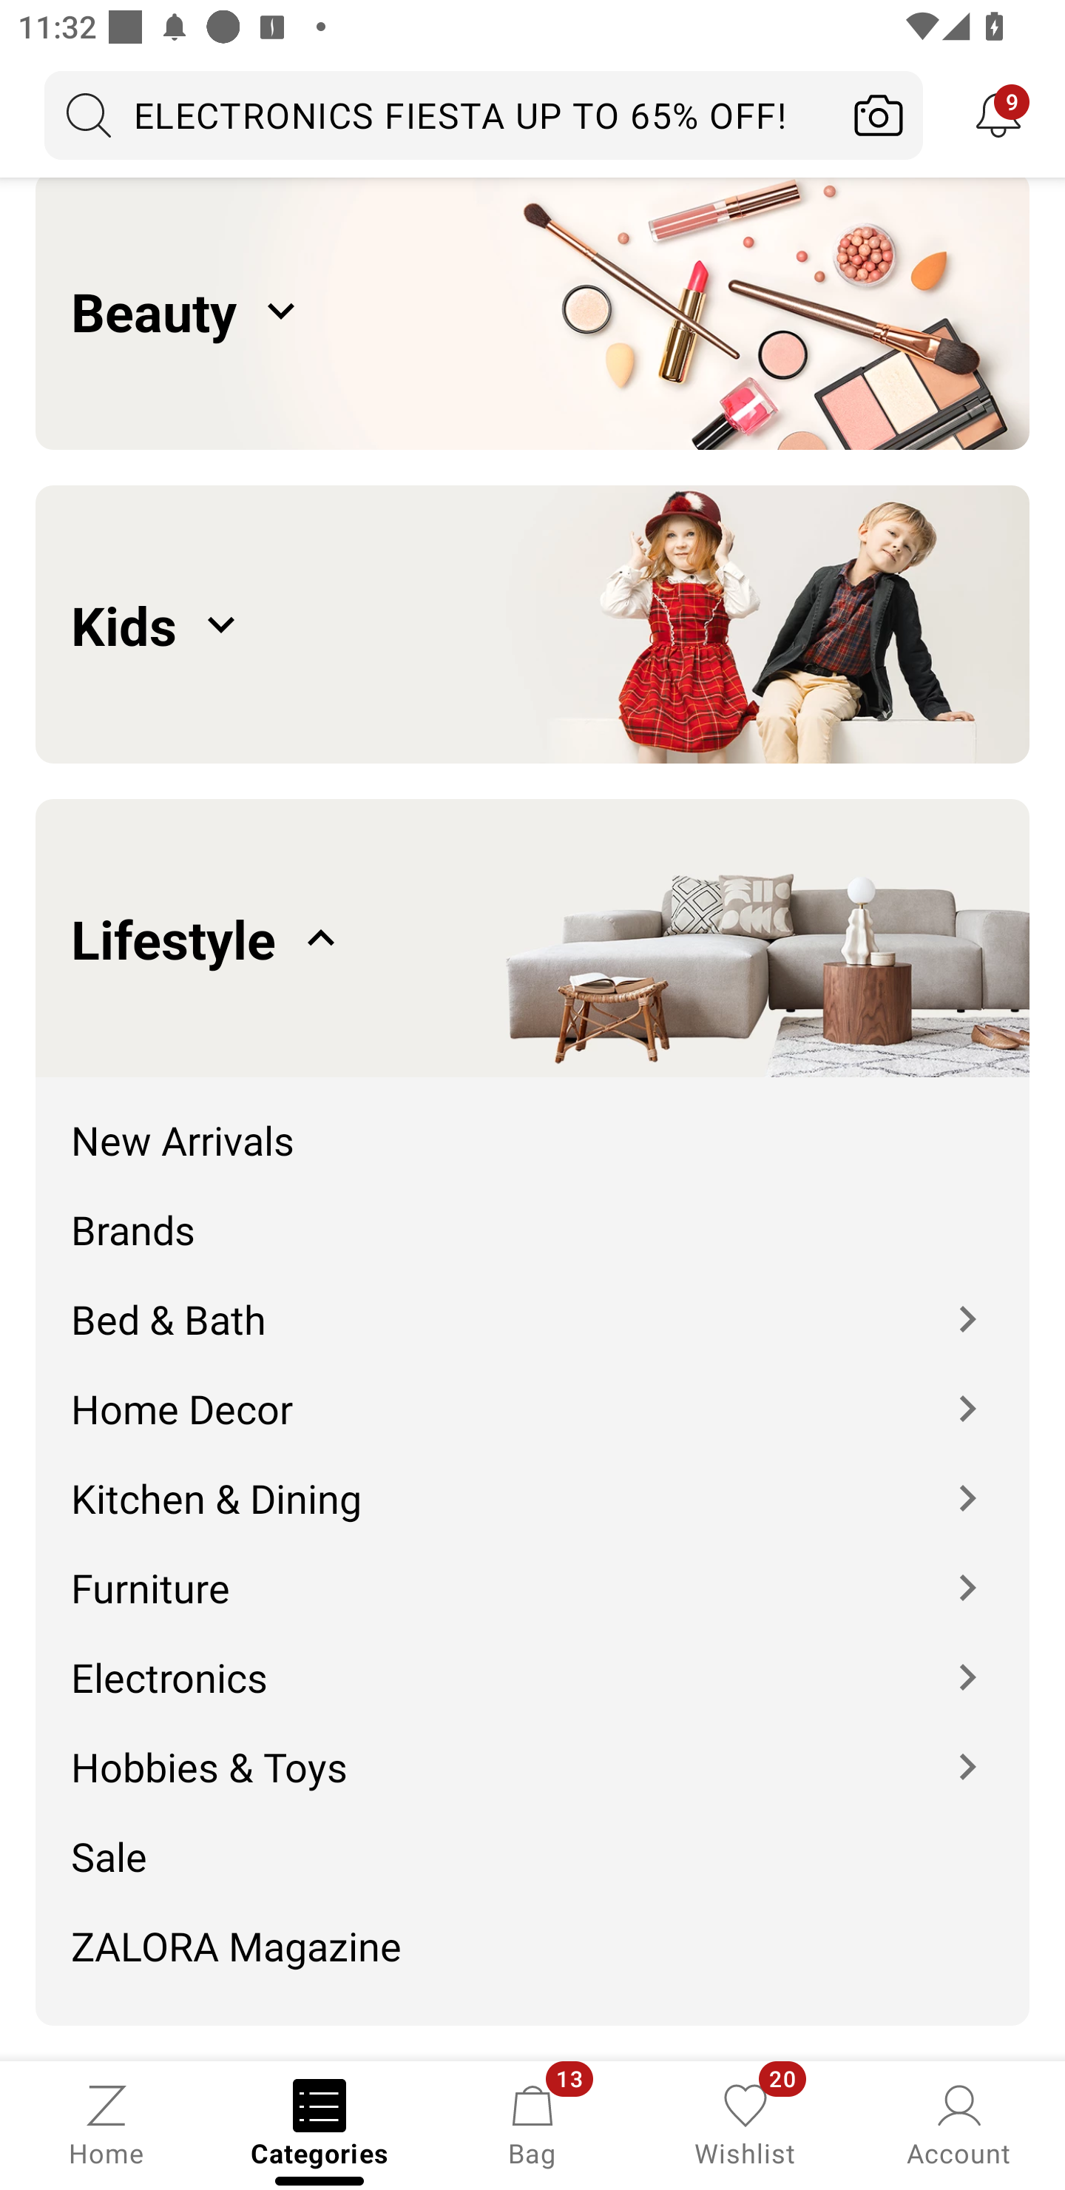  What do you see at coordinates (532, 1569) in the screenshot?
I see `Furniture` at bounding box center [532, 1569].